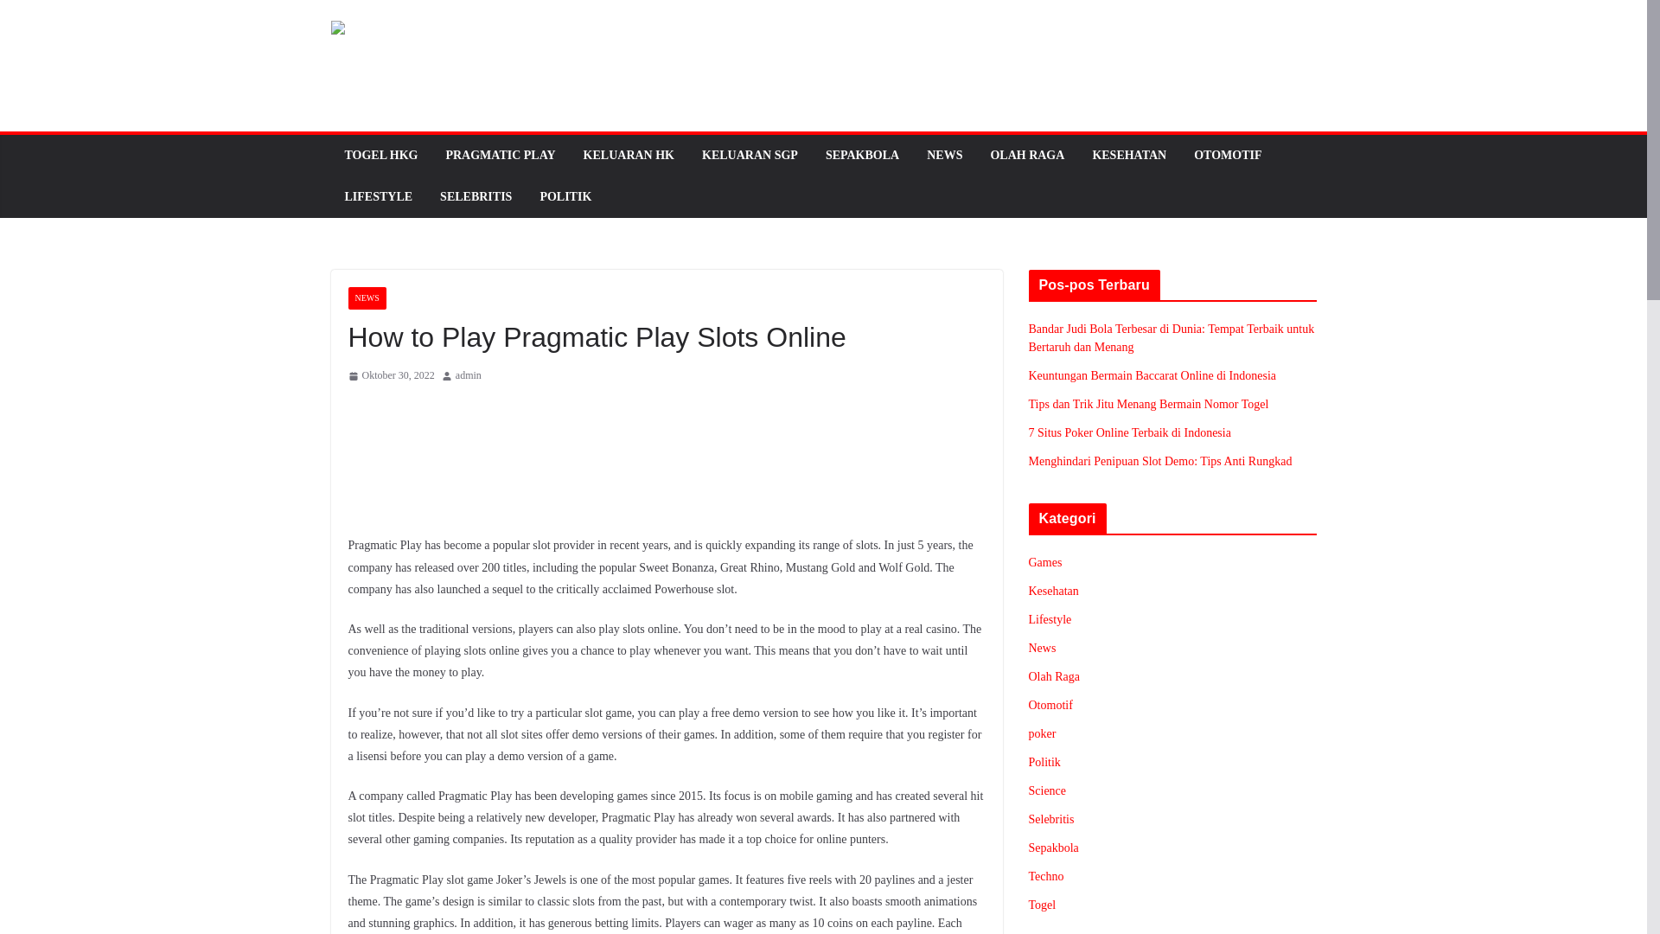  What do you see at coordinates (500, 156) in the screenshot?
I see `PRAGMATIC PLAY` at bounding box center [500, 156].